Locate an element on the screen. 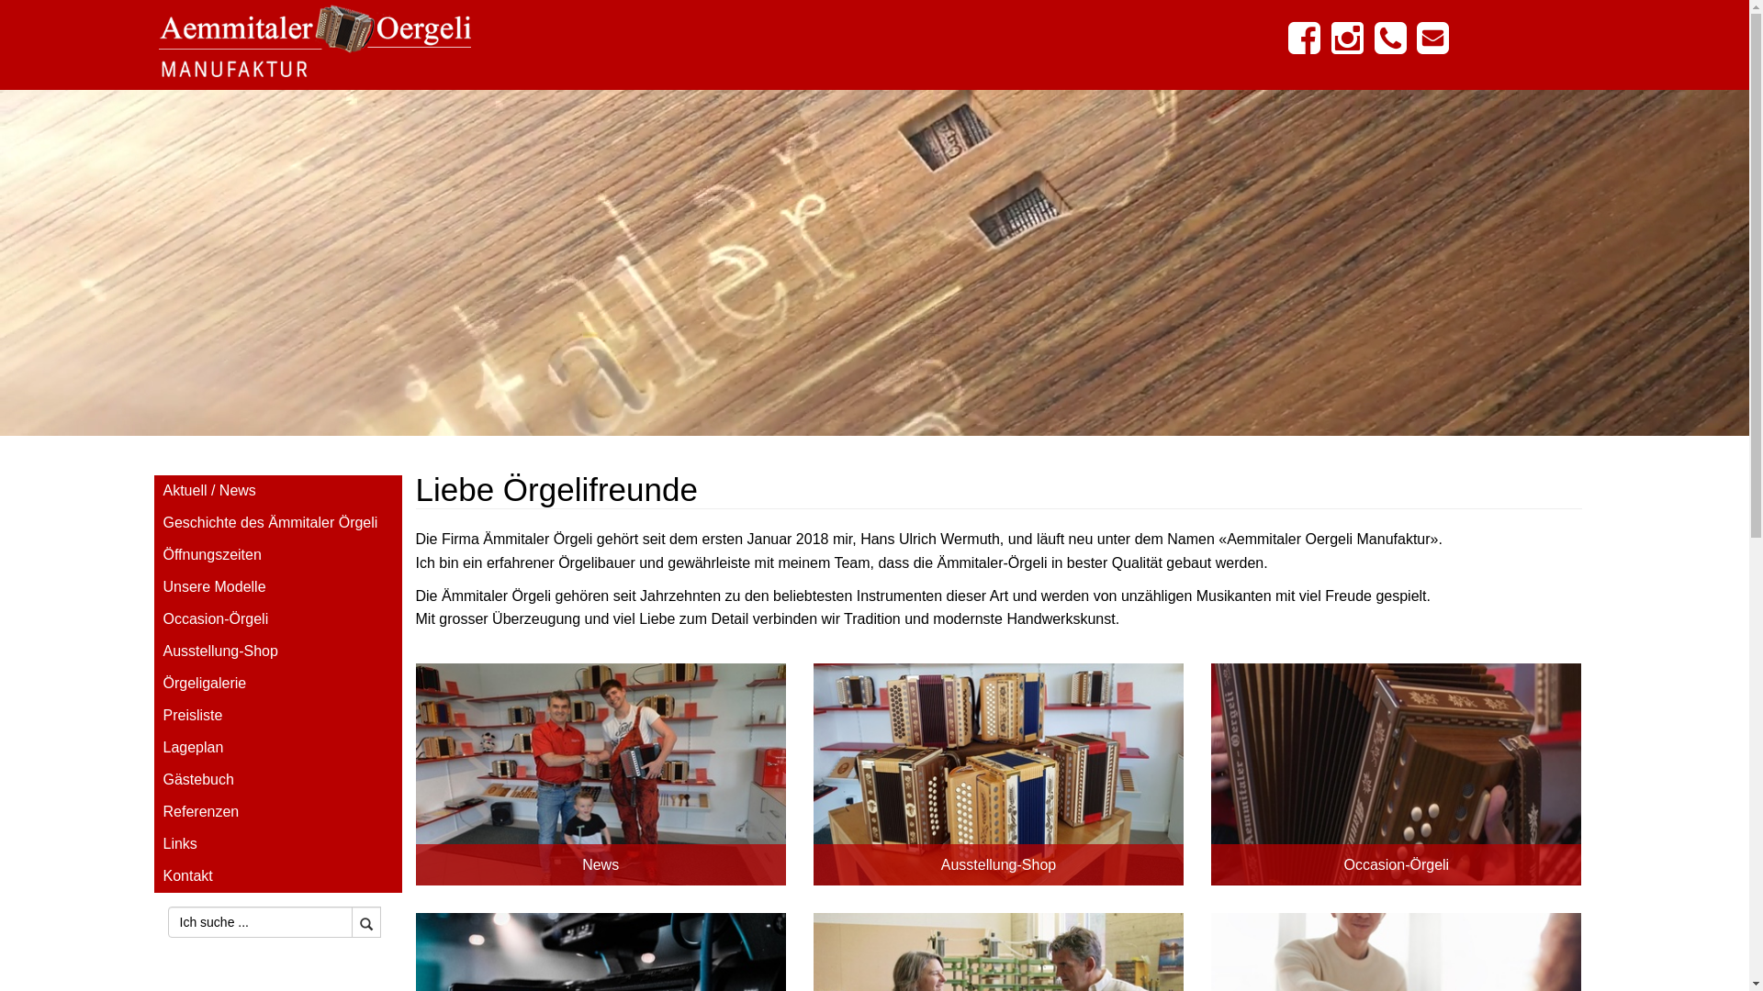 Image resolution: width=1763 pixels, height=991 pixels. Preisliste is located at coordinates (278, 716).